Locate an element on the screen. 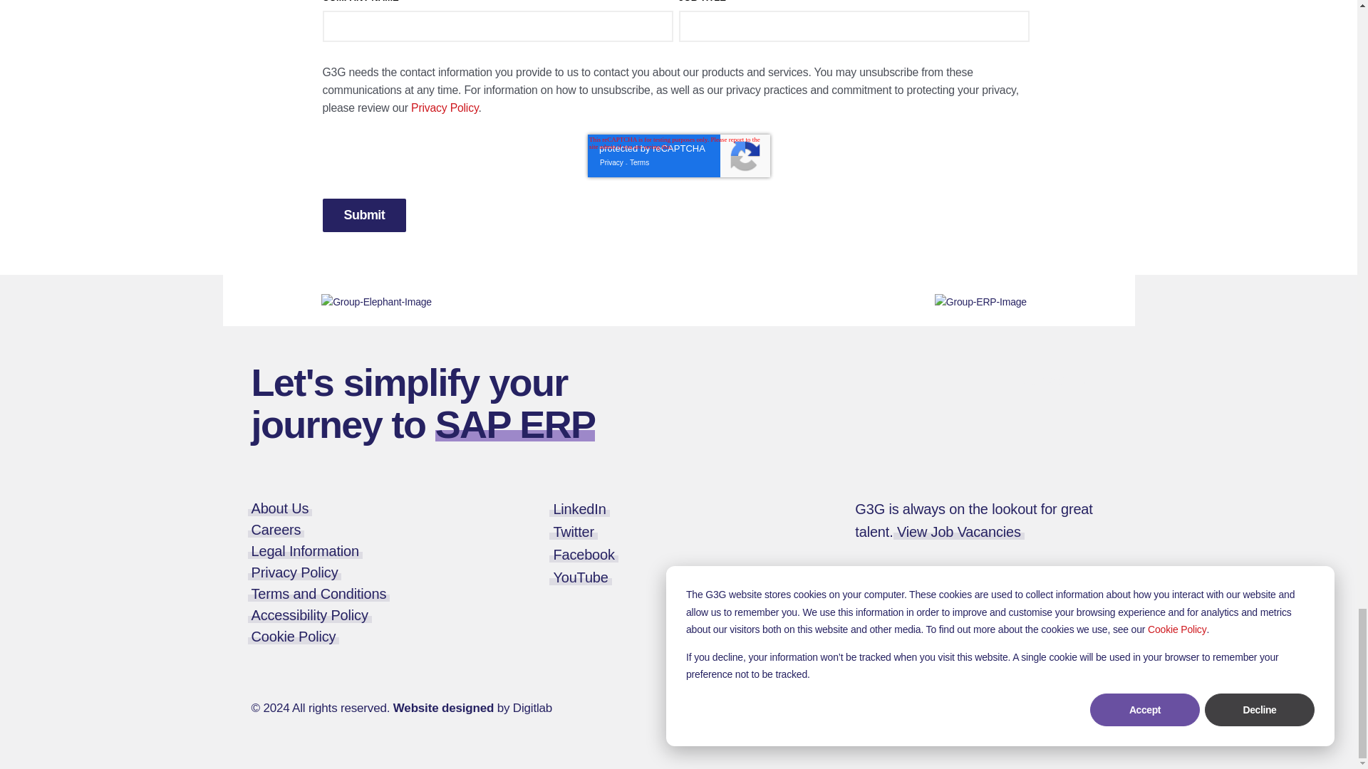 The width and height of the screenshot is (1368, 769). Submit is located at coordinates (363, 215).